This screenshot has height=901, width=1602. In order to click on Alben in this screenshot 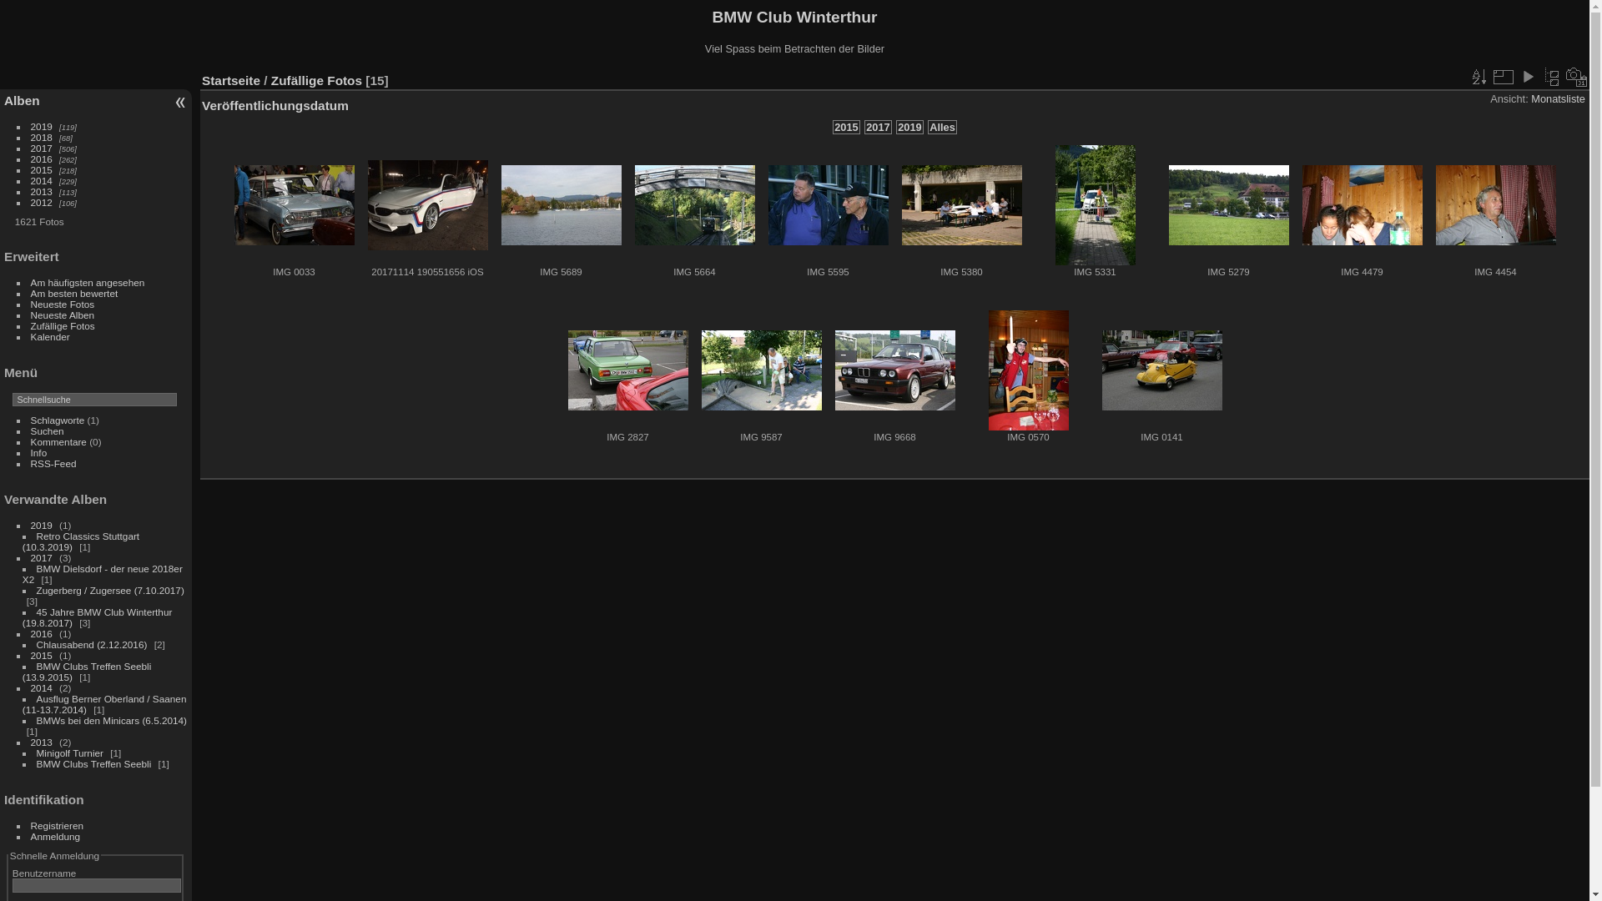, I will do `click(22, 100)`.